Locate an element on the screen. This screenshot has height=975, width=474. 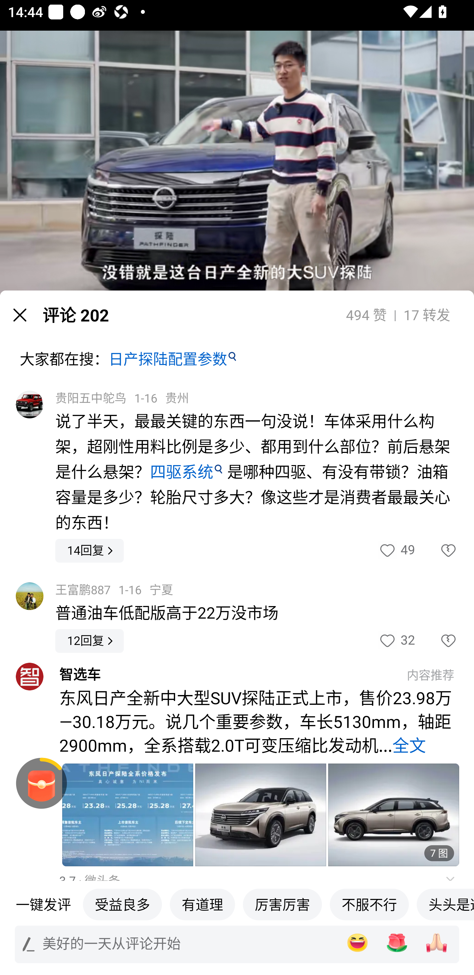
12回复 is located at coordinates (90, 641).